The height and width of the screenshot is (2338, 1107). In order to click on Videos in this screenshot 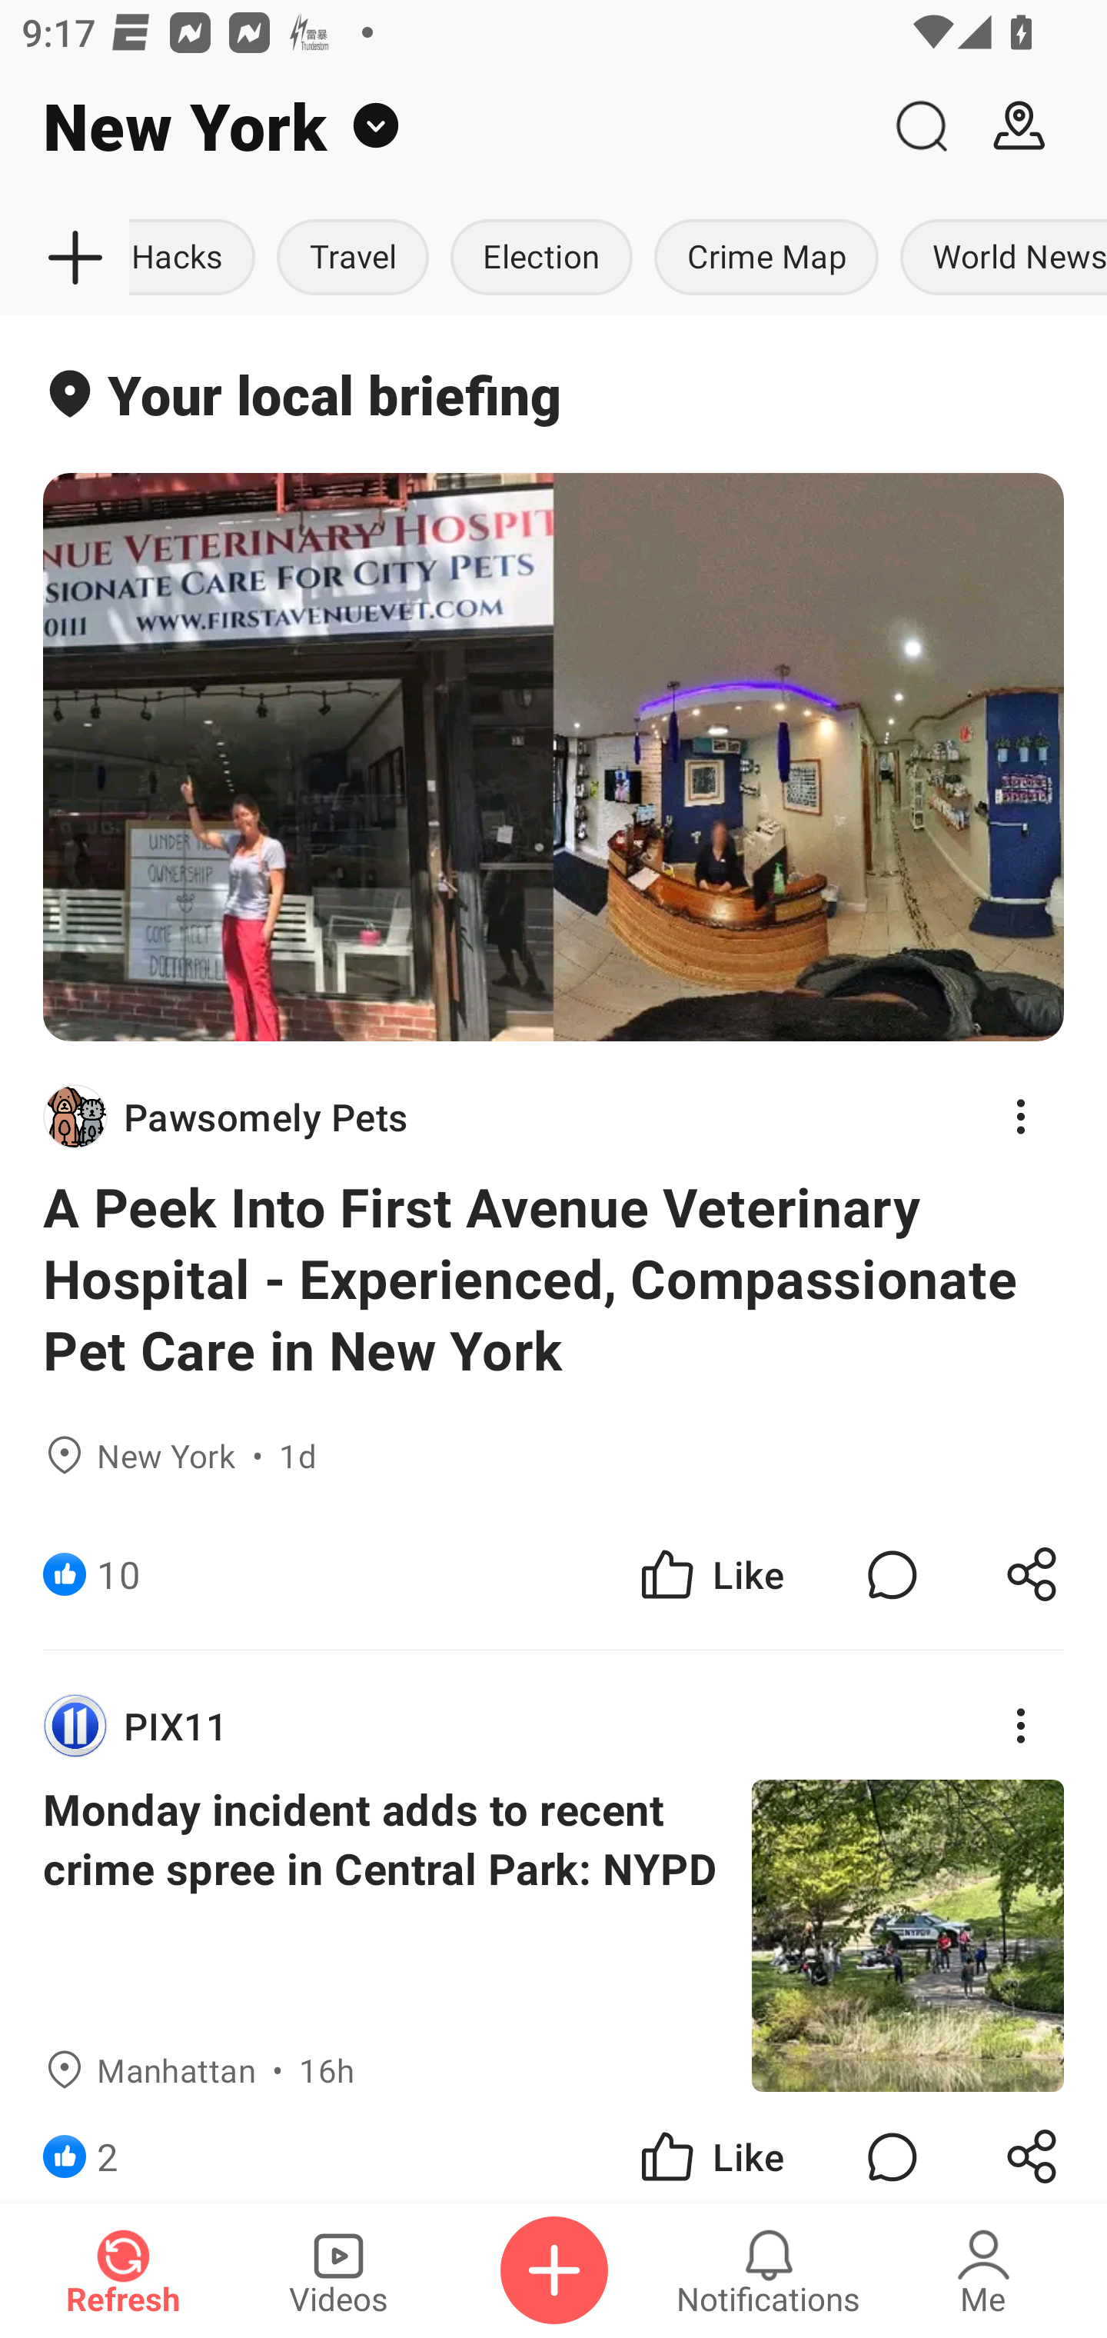, I will do `click(338, 2270)`.